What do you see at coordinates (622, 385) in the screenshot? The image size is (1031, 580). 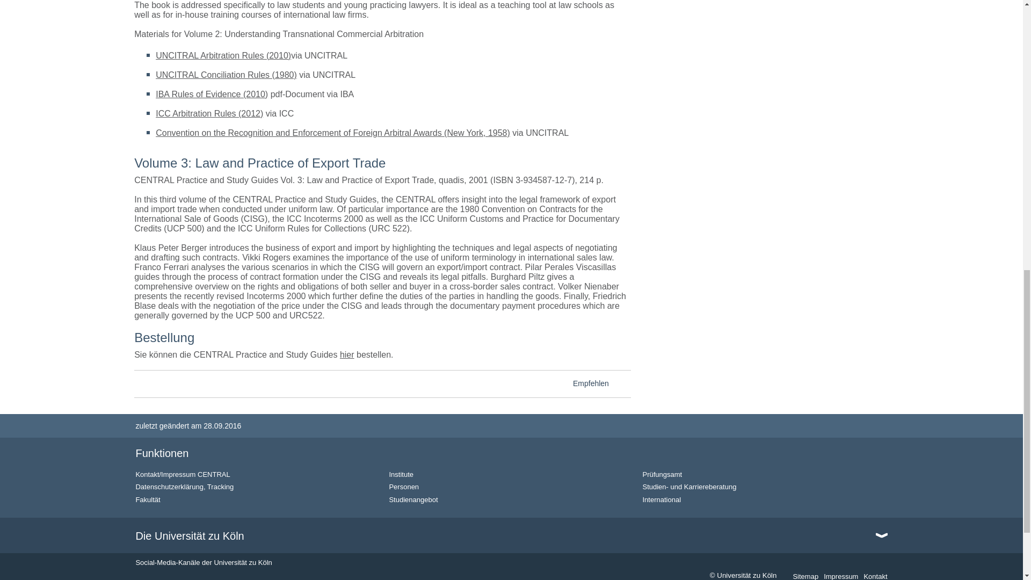 I see `Artikel weiterempfehlen` at bounding box center [622, 385].